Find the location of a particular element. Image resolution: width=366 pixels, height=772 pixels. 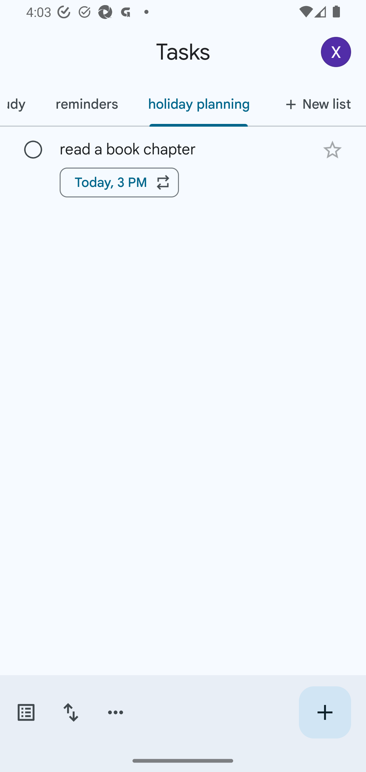

Today, 3 PM is located at coordinates (119, 182).